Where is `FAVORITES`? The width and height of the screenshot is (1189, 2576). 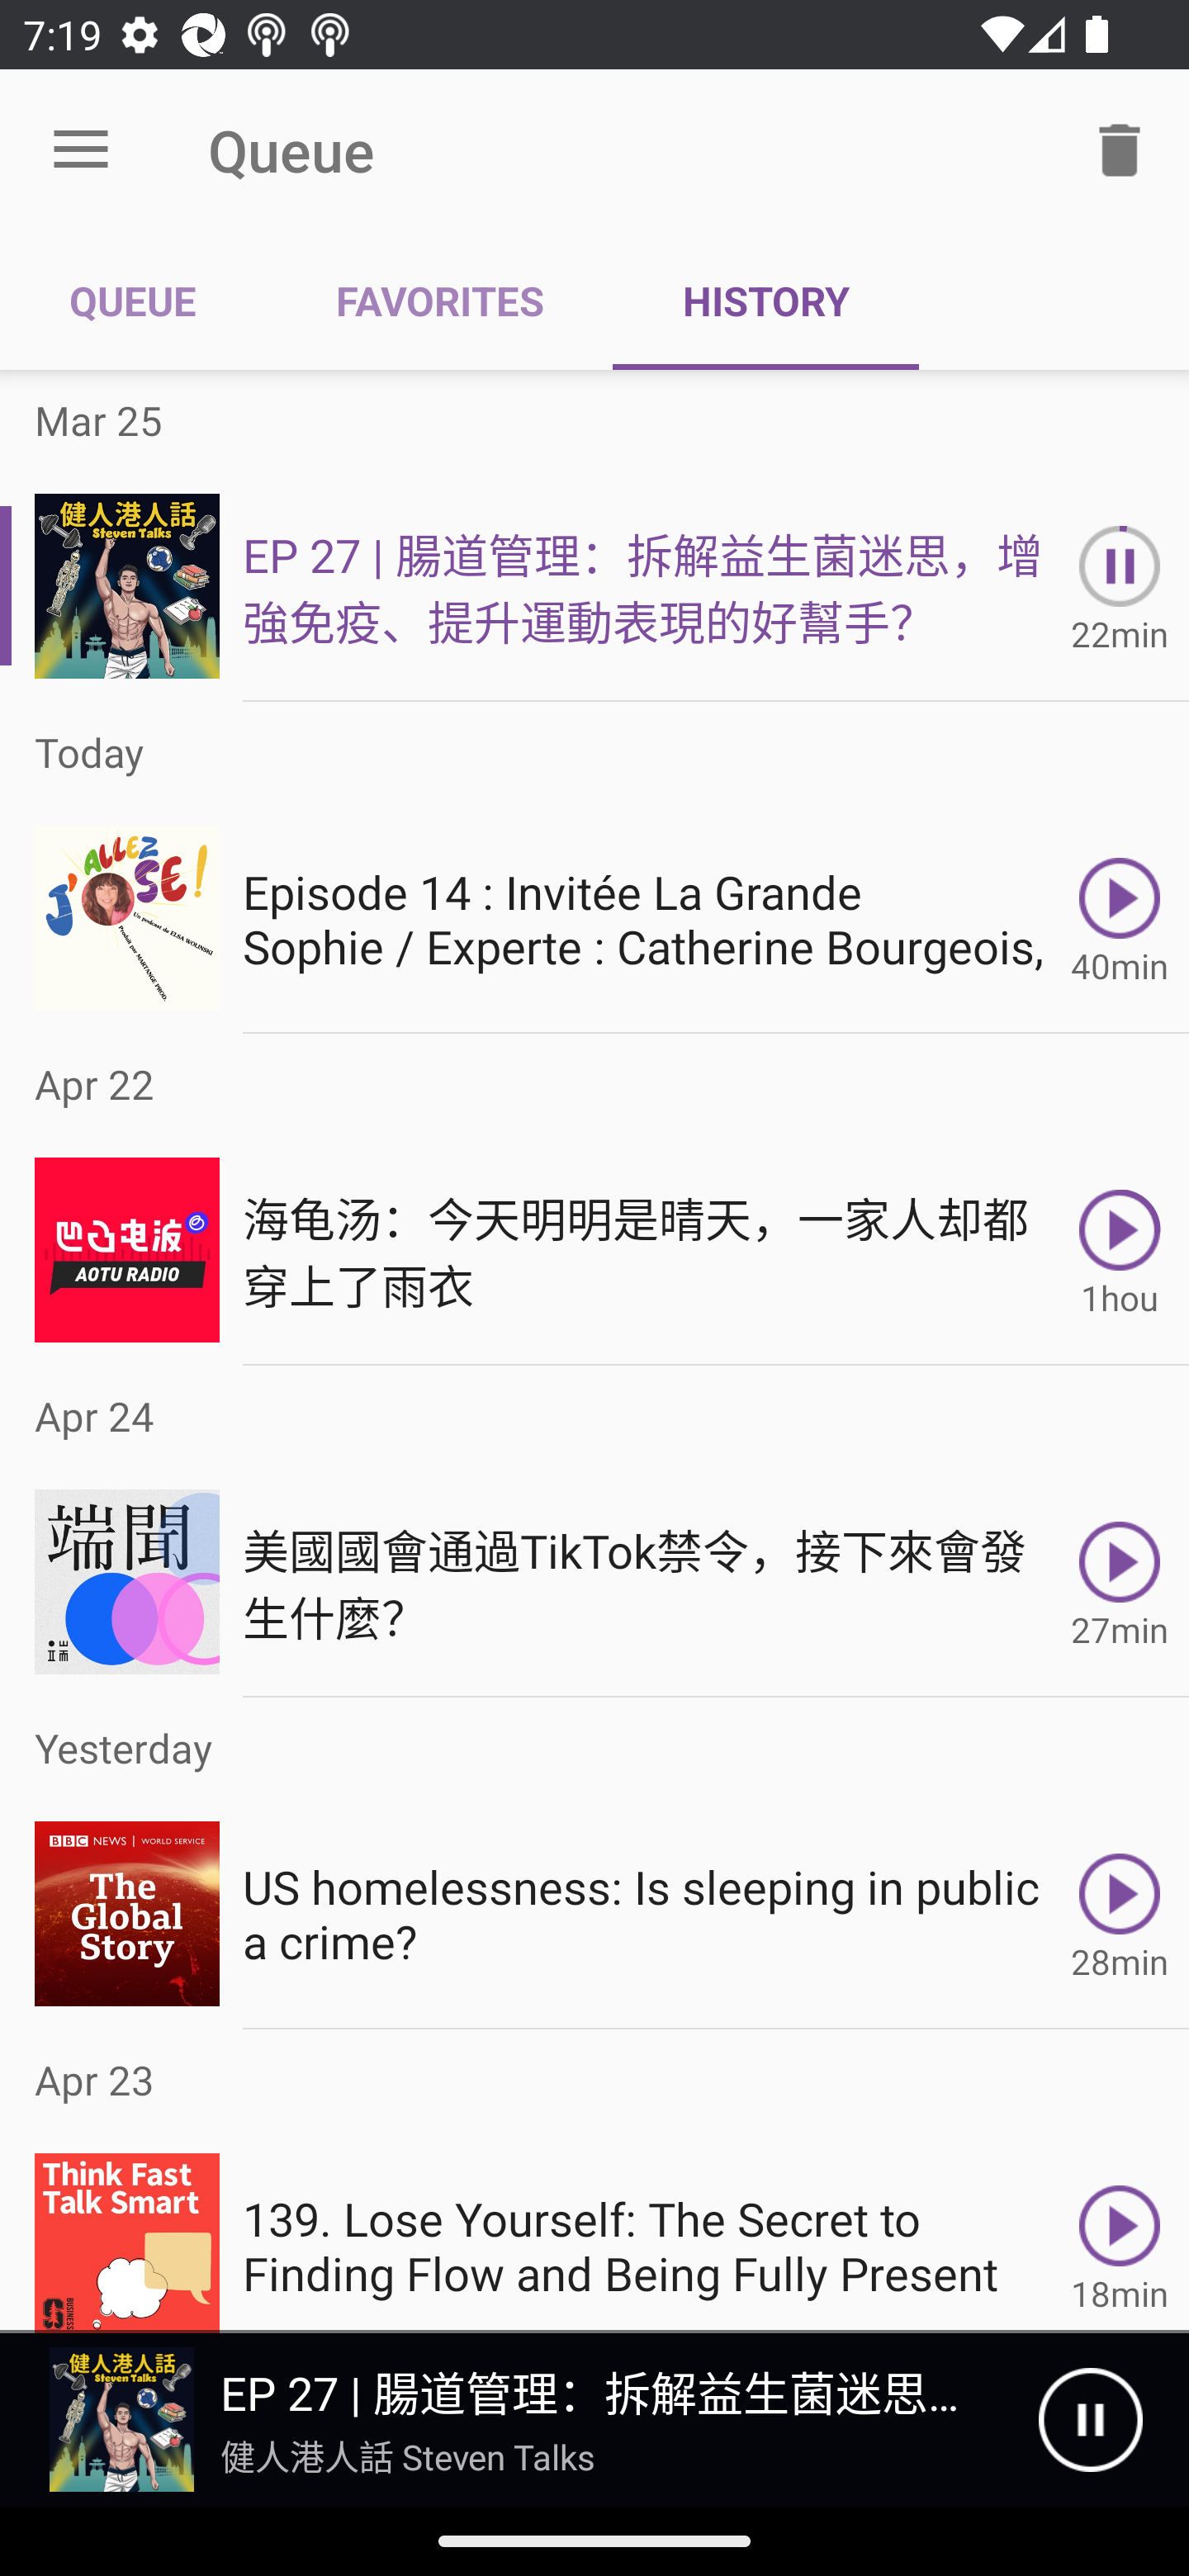 FAVORITES is located at coordinates (439, 301).